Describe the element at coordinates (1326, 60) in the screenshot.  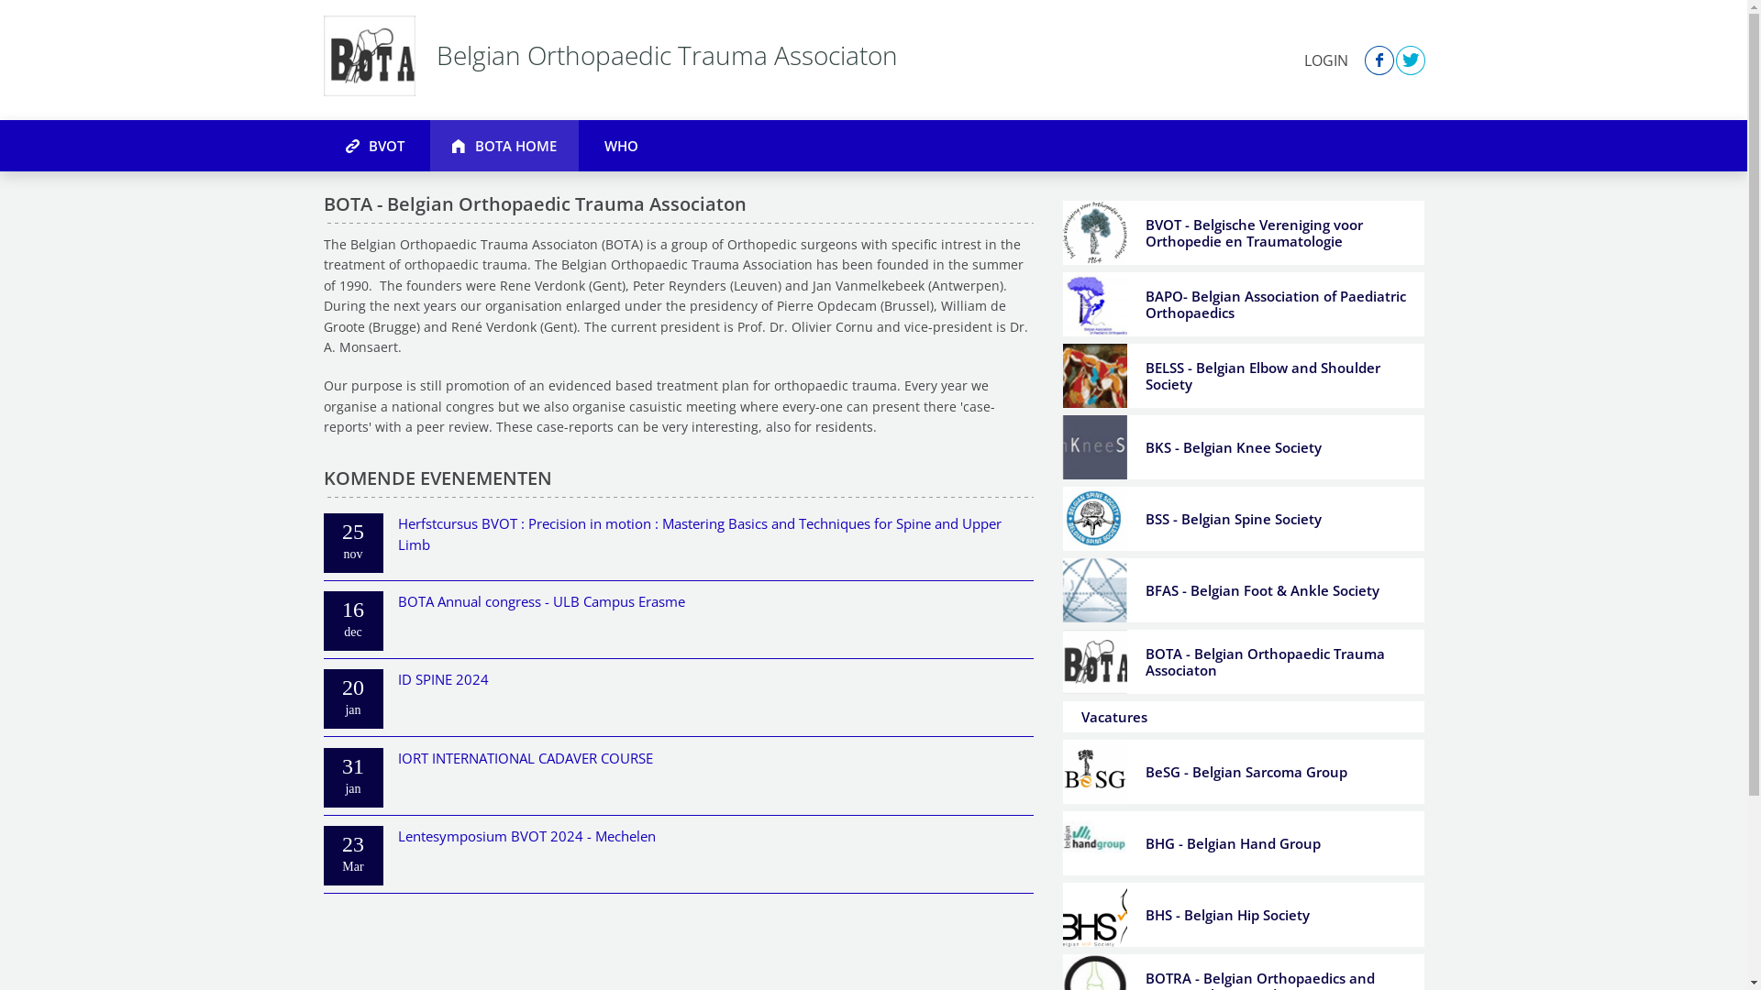
I see `LOGIN` at that location.